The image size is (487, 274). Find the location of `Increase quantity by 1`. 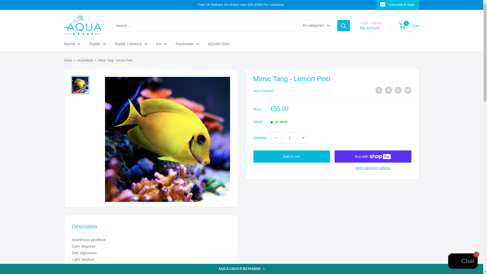

Increase quantity by 1 is located at coordinates (303, 138).